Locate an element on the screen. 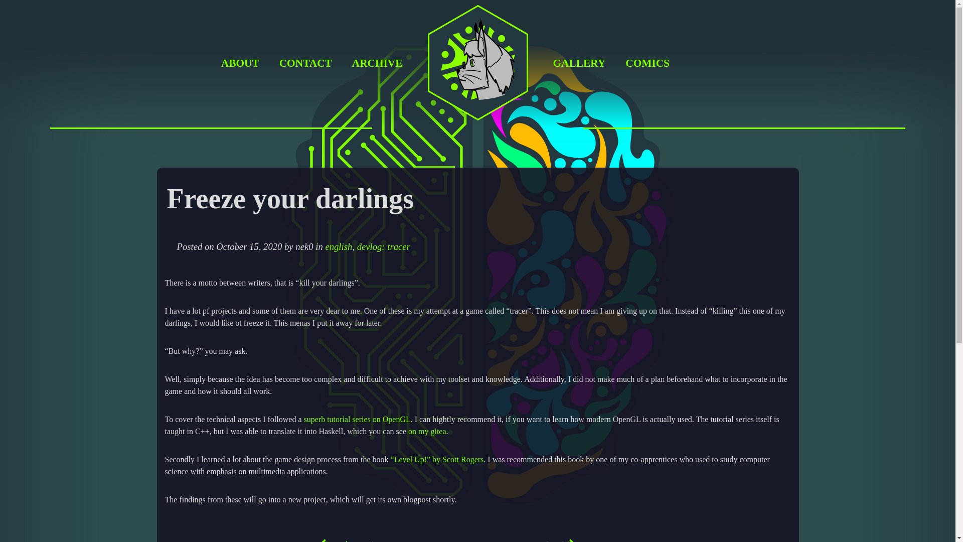 The height and width of the screenshot is (542, 963). previous post is located at coordinates (265, 540).